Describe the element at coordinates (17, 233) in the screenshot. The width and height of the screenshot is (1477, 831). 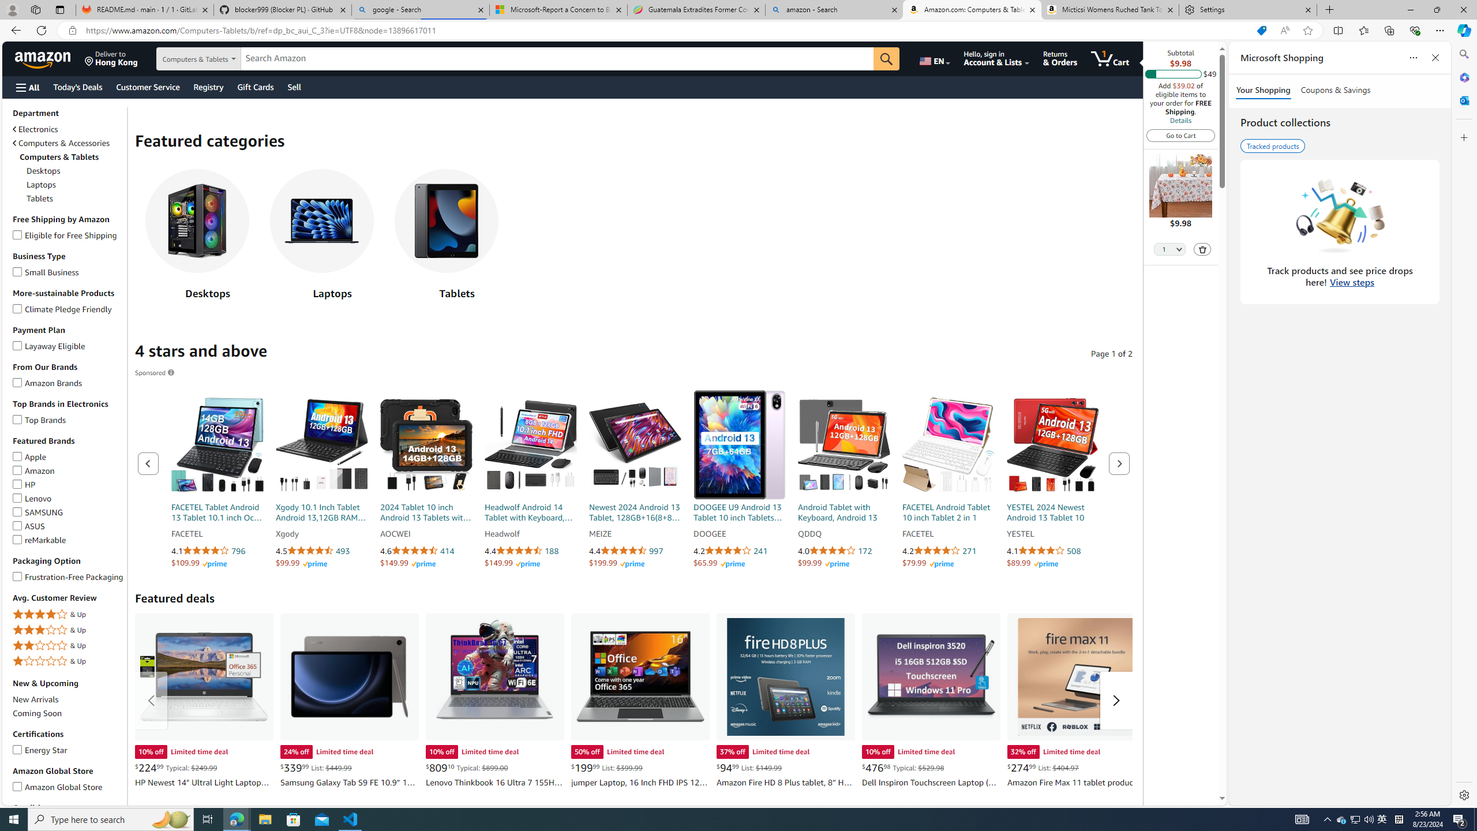
I see `Eligible for Free Shipping` at that location.